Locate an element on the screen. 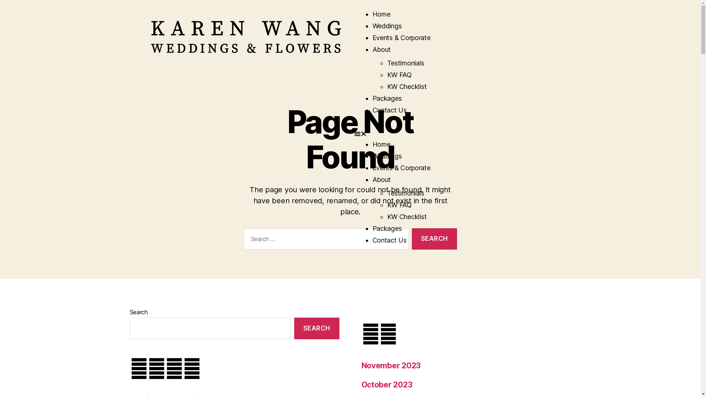  KW Checklist is located at coordinates (407, 87).